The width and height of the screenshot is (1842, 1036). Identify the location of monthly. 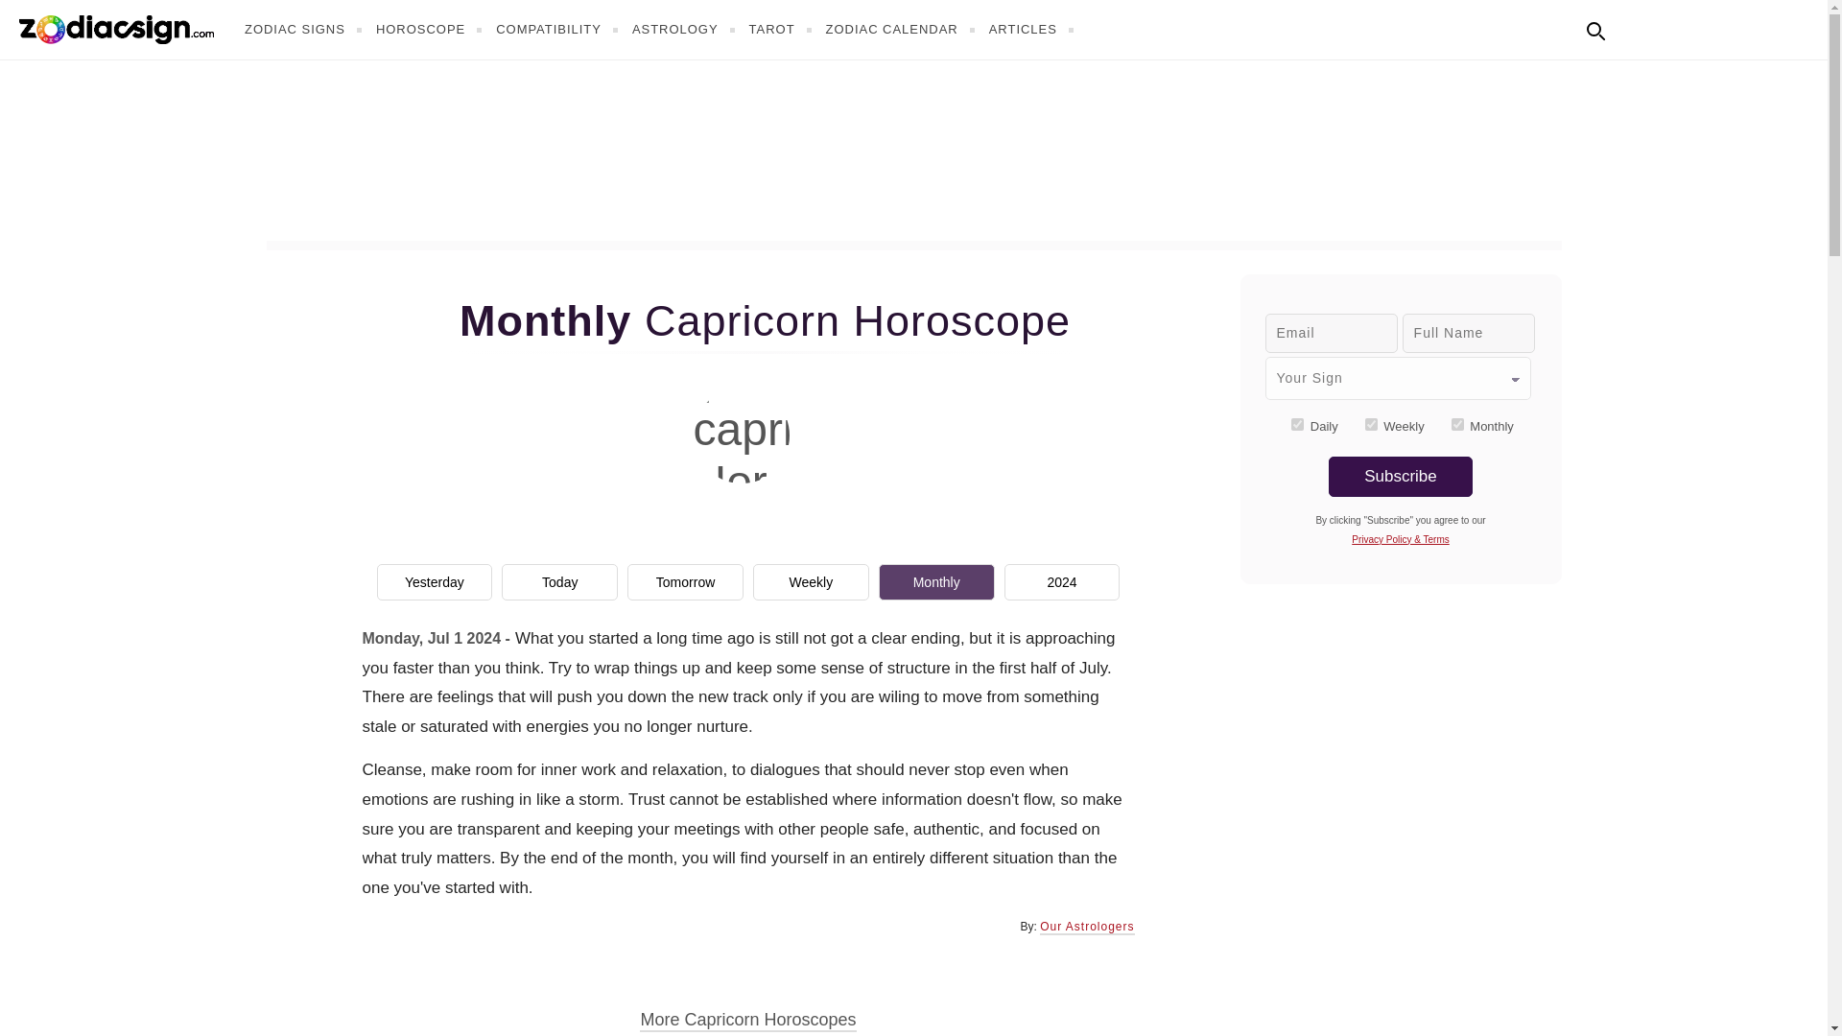
(1457, 424).